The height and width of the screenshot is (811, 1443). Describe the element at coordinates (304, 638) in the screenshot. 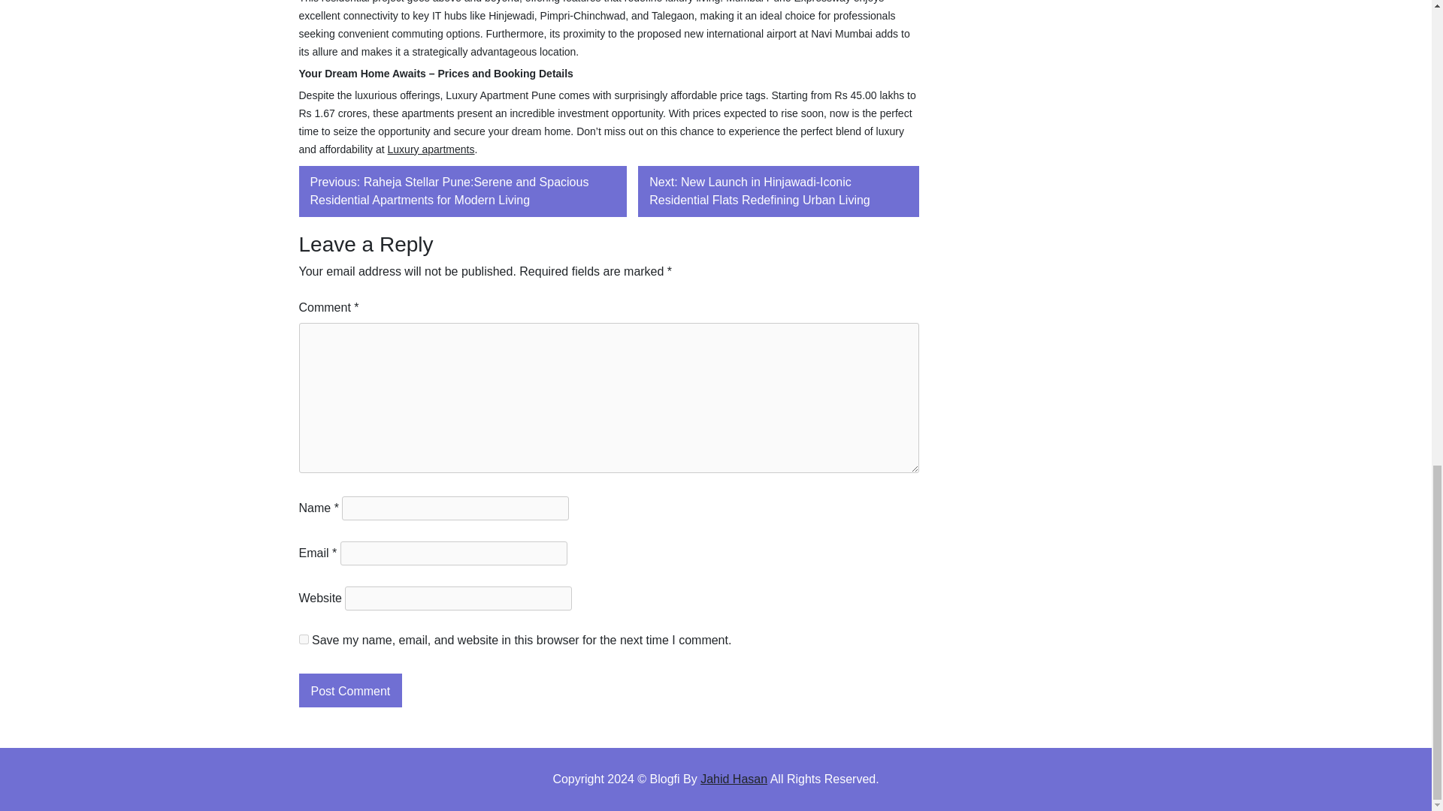

I see `yes` at that location.